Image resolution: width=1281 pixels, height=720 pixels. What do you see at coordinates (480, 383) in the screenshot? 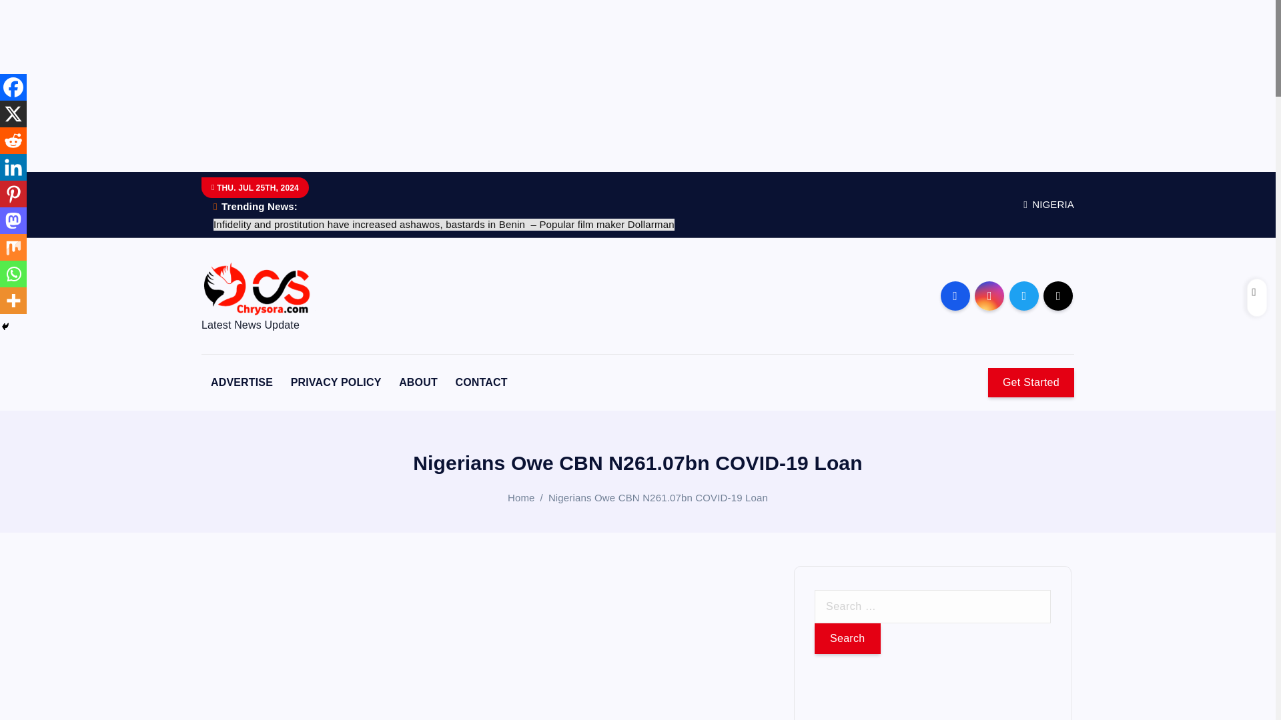
I see `CONTACT` at bounding box center [480, 383].